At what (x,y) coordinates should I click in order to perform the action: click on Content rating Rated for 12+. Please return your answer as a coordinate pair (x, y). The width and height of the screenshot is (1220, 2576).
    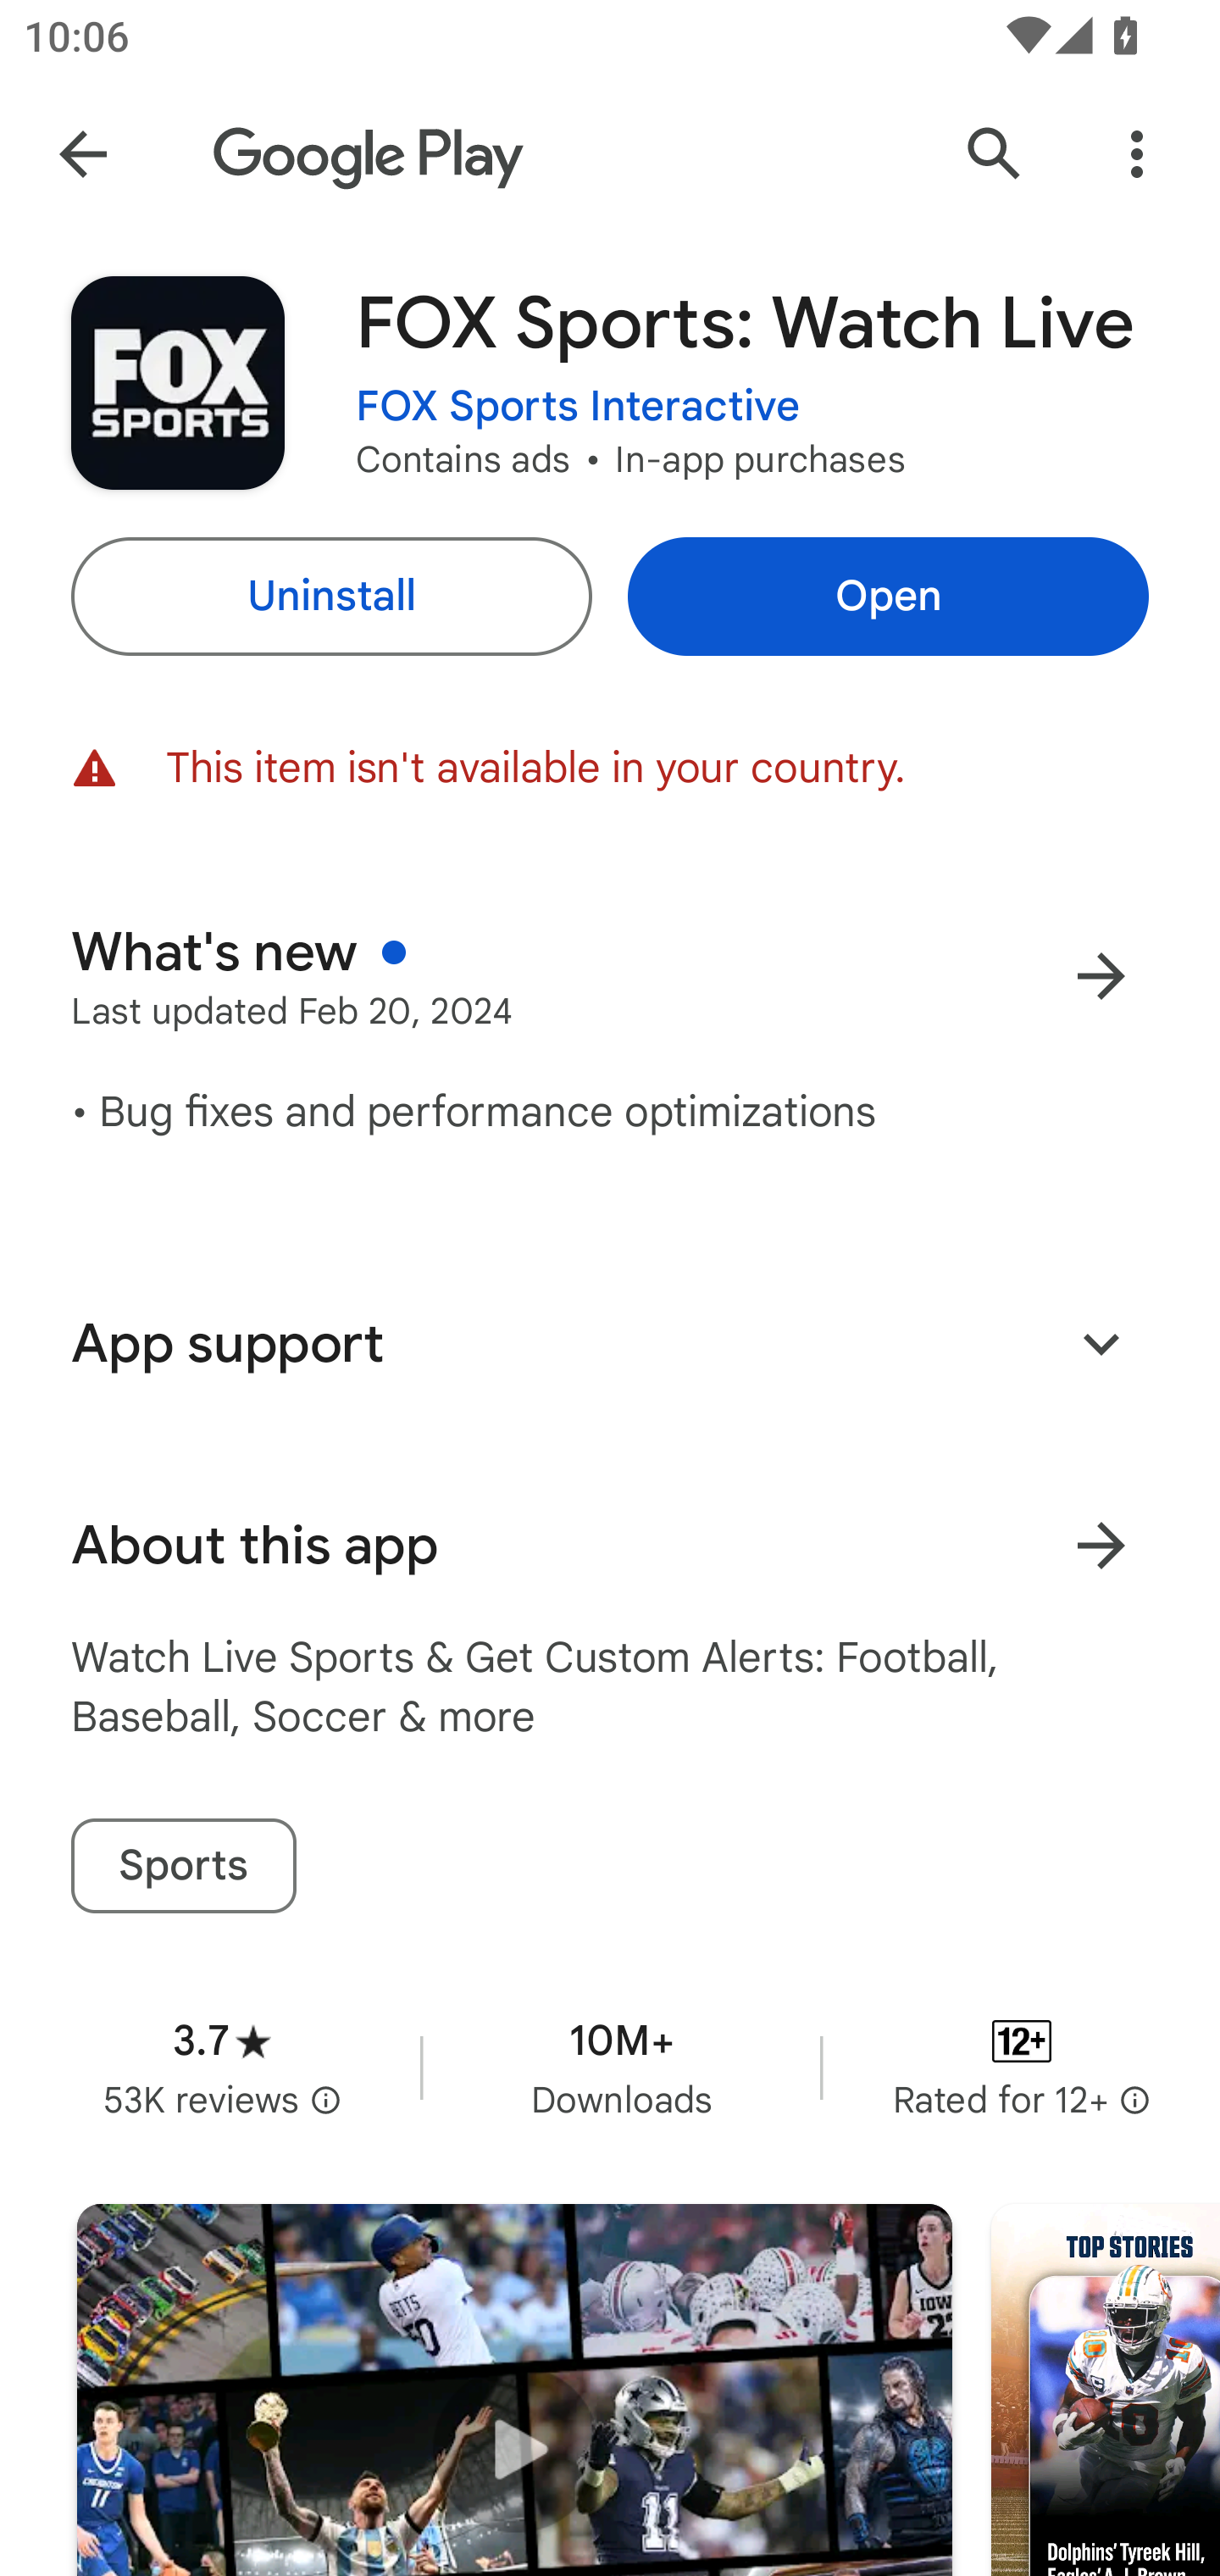
    Looking at the image, I should click on (1022, 2067).